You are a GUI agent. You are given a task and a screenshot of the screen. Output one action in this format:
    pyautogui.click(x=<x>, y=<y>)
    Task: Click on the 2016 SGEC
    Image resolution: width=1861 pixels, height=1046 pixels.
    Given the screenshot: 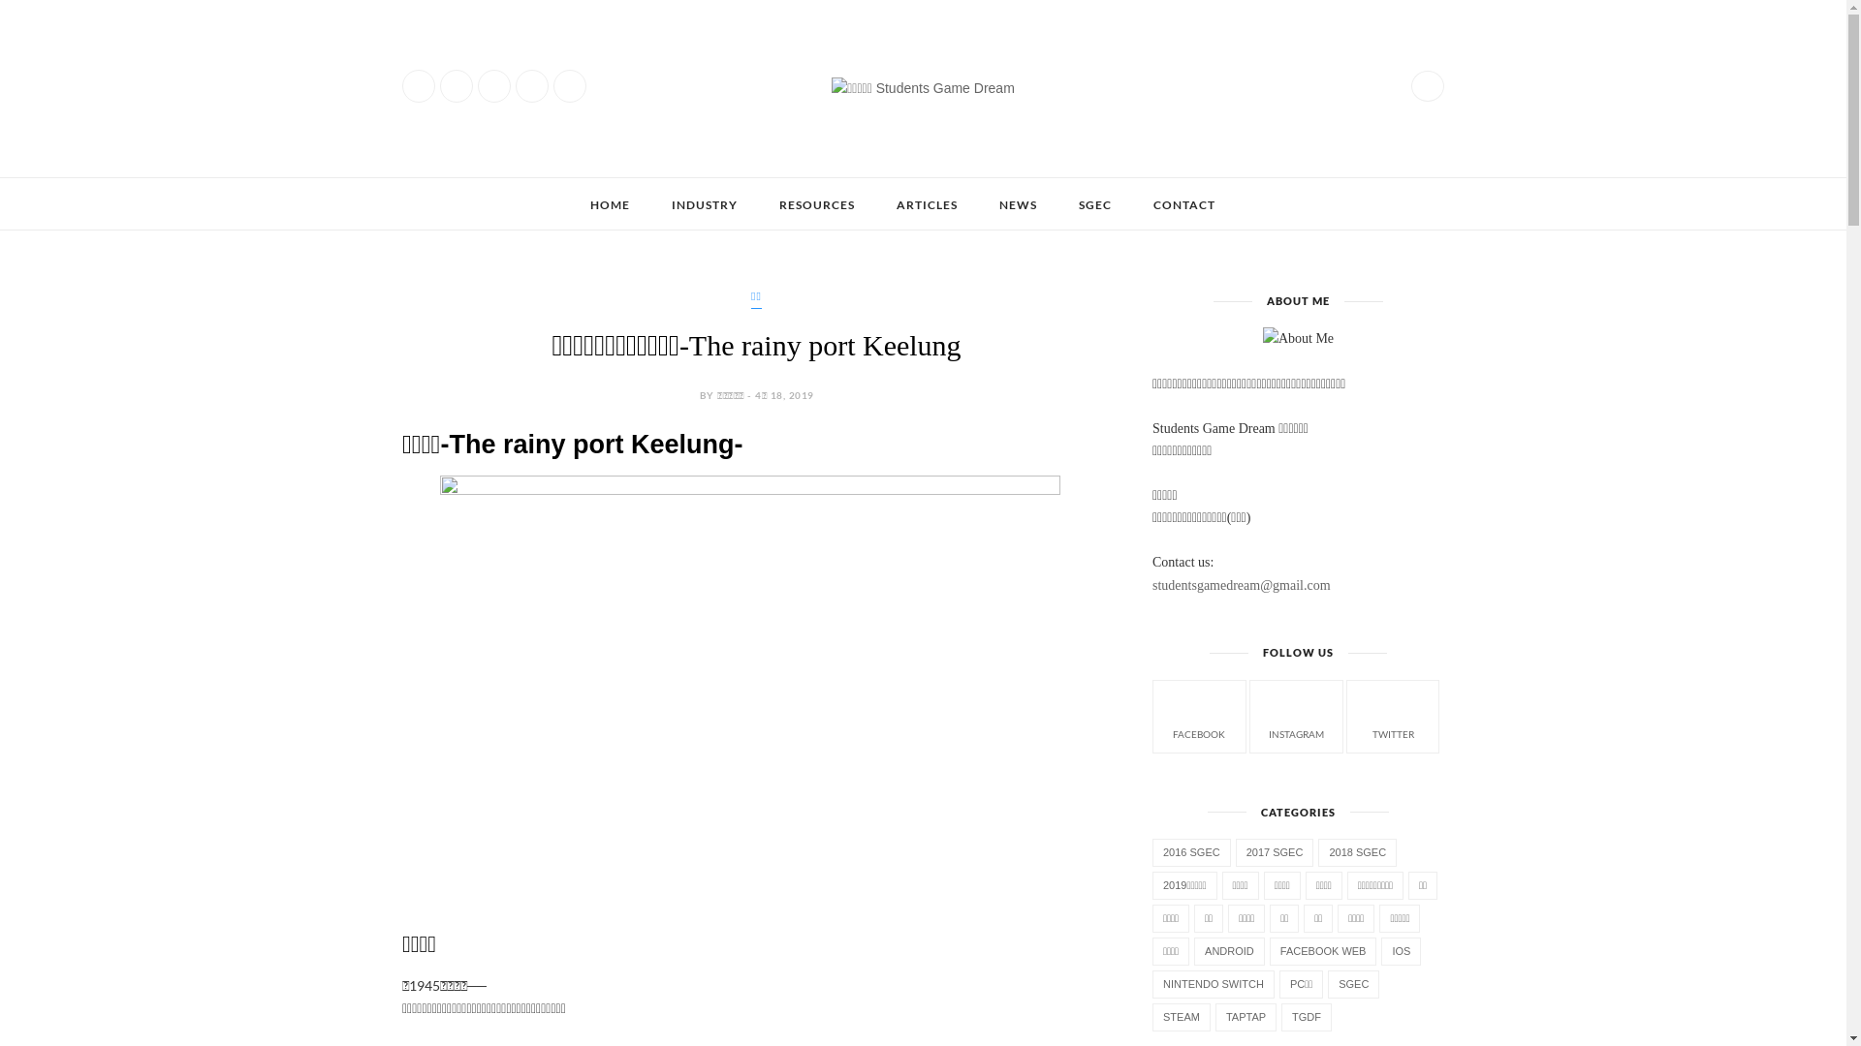 What is the action you would take?
    pyautogui.click(x=1192, y=852)
    